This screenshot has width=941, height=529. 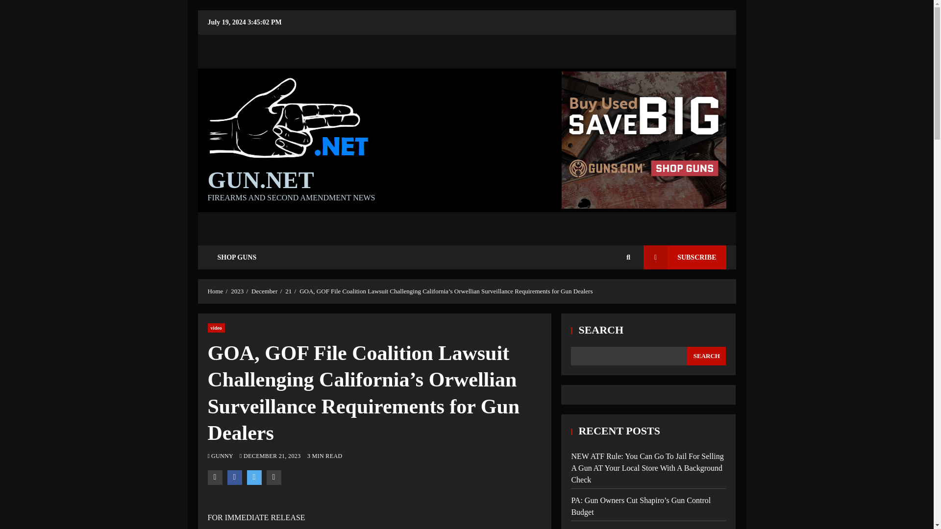 I want to click on video, so click(x=216, y=328).